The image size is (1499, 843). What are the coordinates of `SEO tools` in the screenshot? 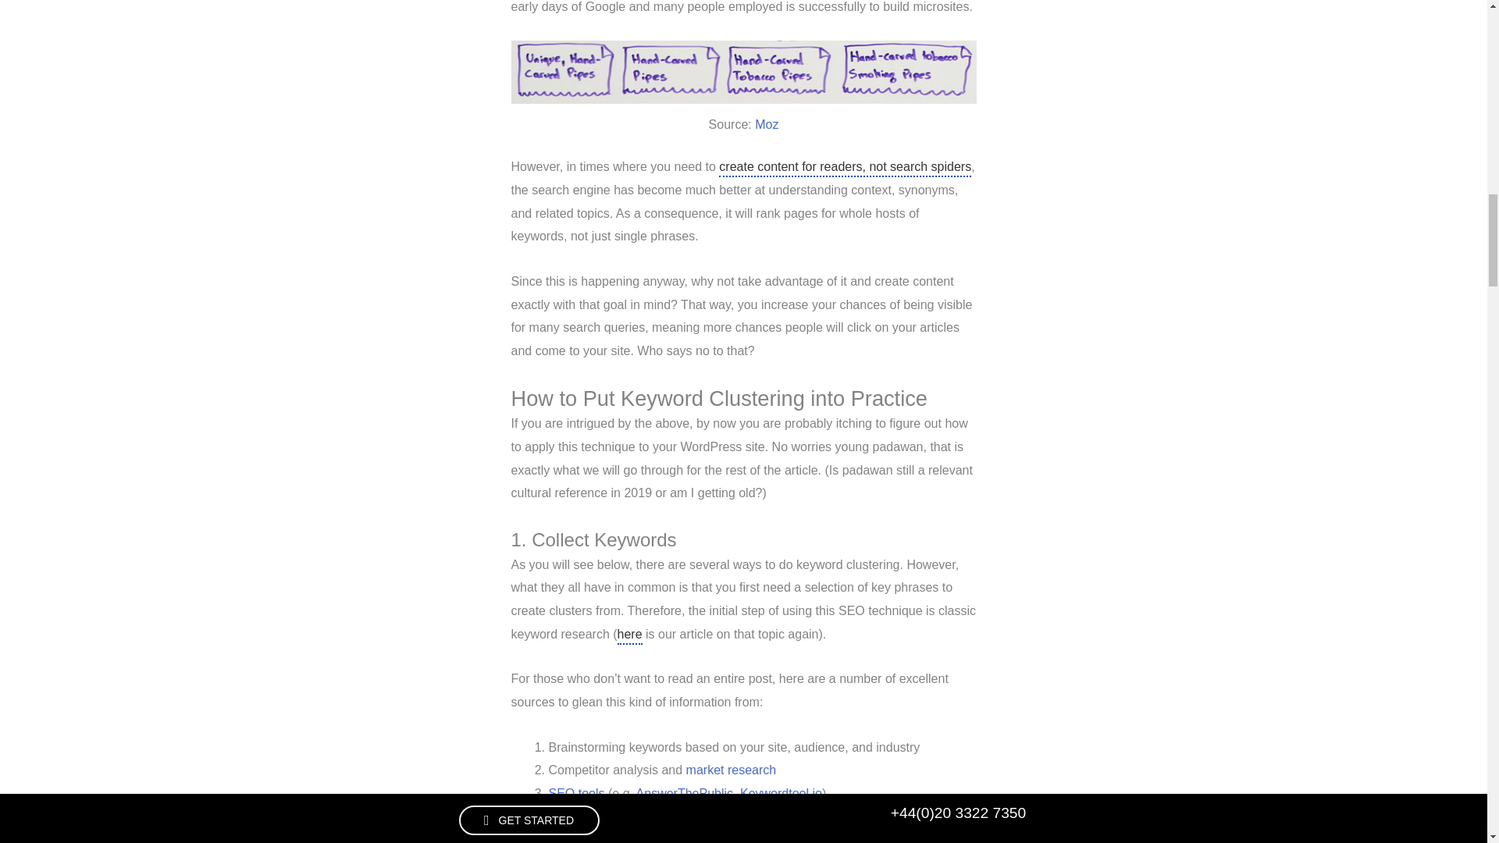 It's located at (576, 793).